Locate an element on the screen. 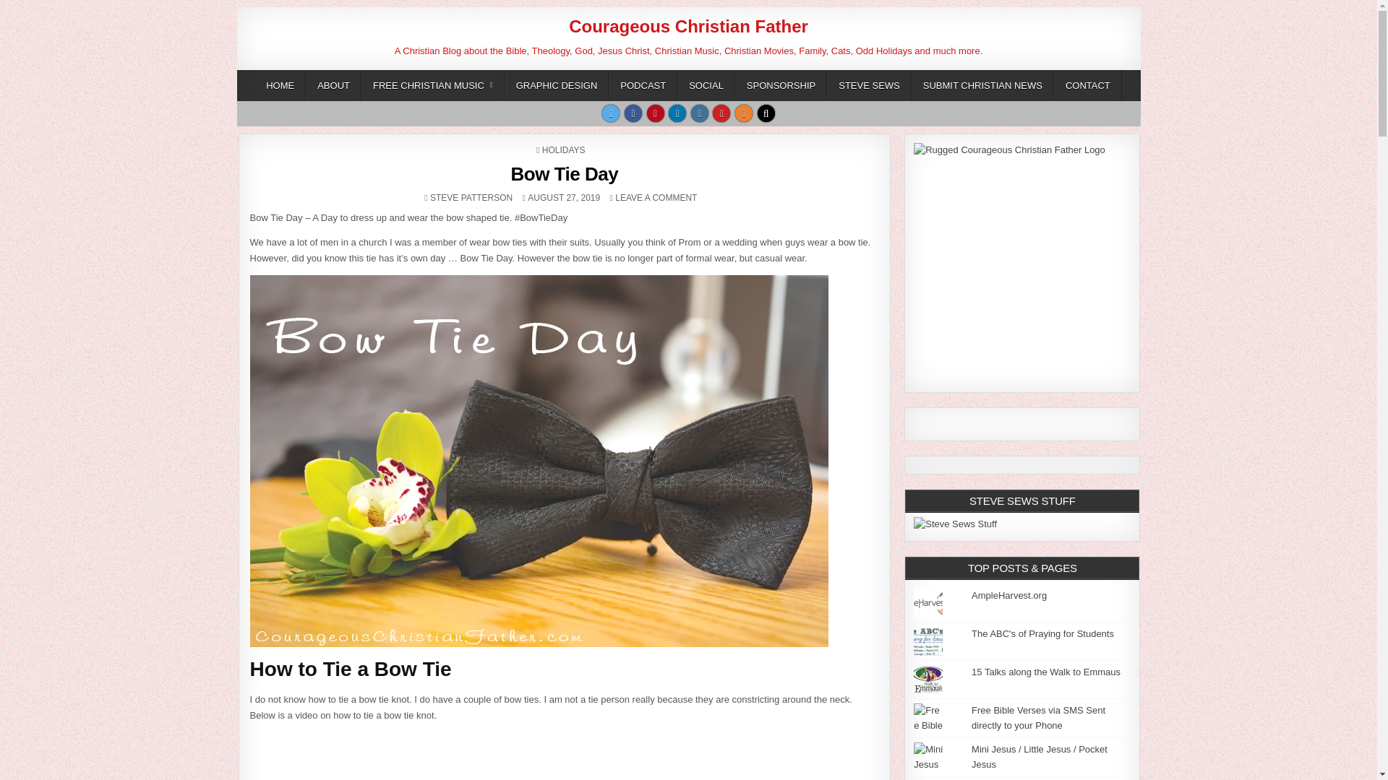 The image size is (1388, 780). PODCAST is located at coordinates (432, 85).